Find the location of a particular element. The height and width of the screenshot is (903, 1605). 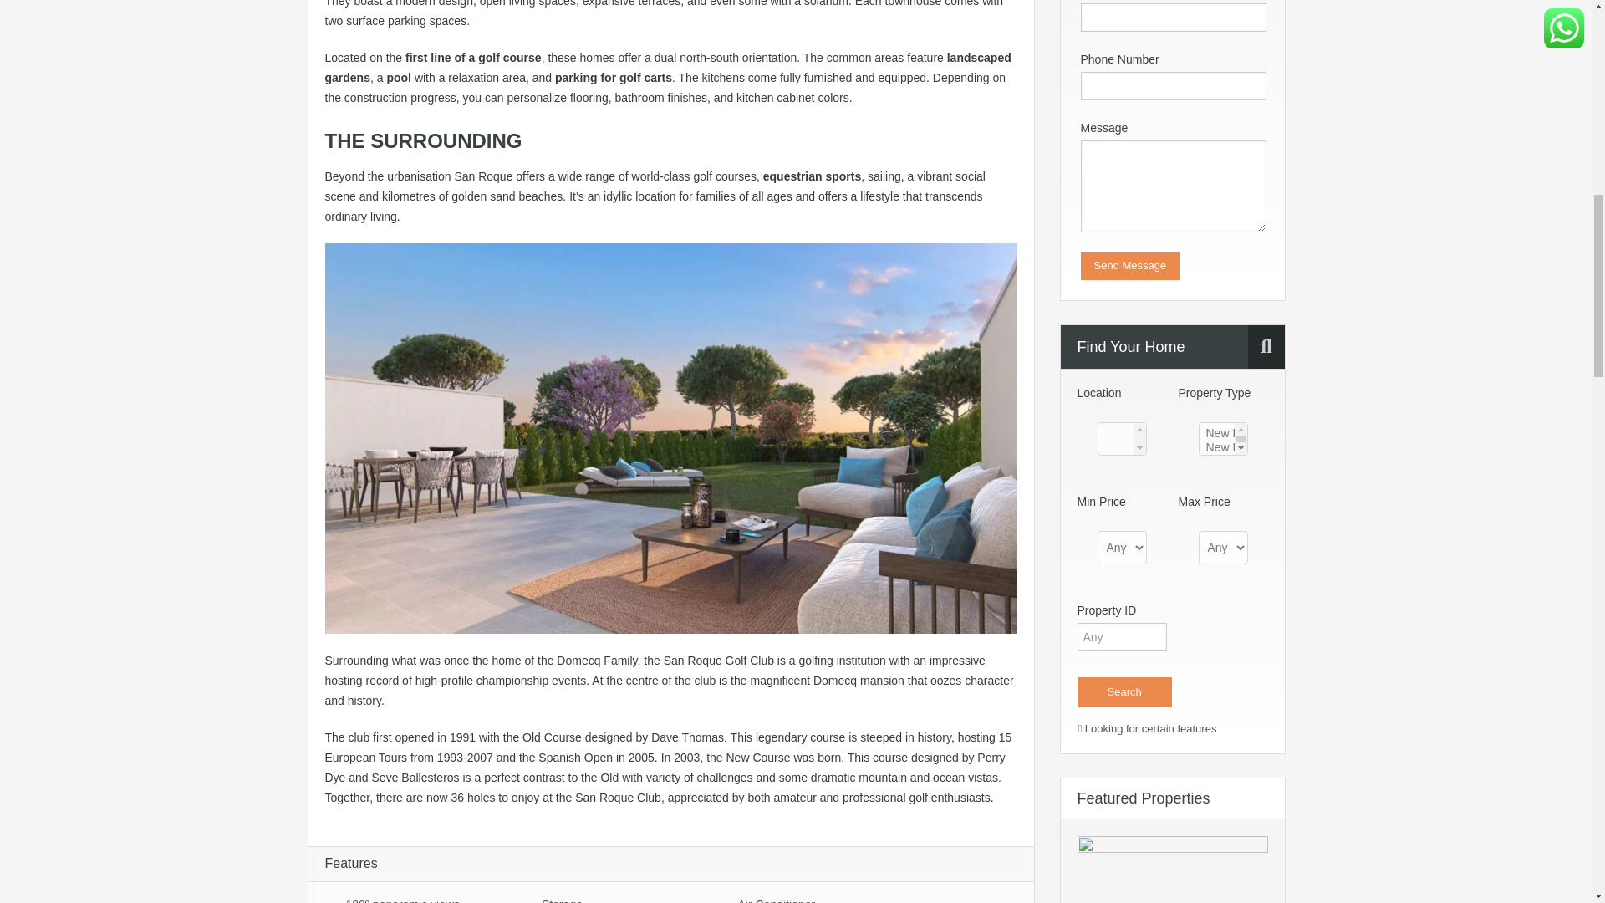

All Types is located at coordinates (1224, 439).